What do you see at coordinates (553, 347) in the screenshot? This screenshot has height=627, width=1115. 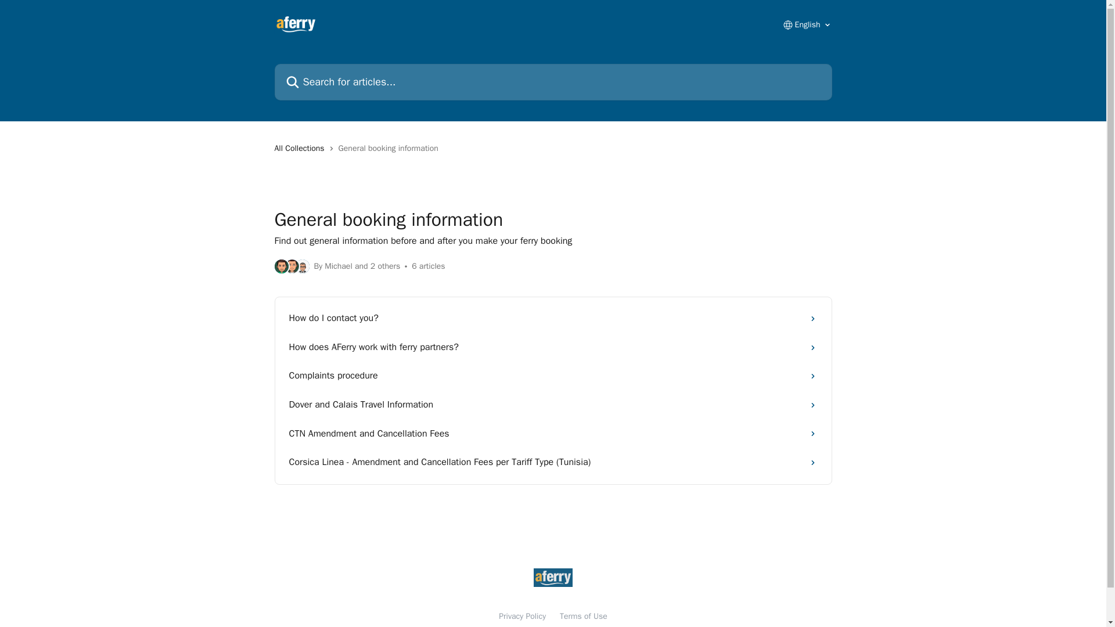 I see `How does AFerry work with ferry partners?` at bounding box center [553, 347].